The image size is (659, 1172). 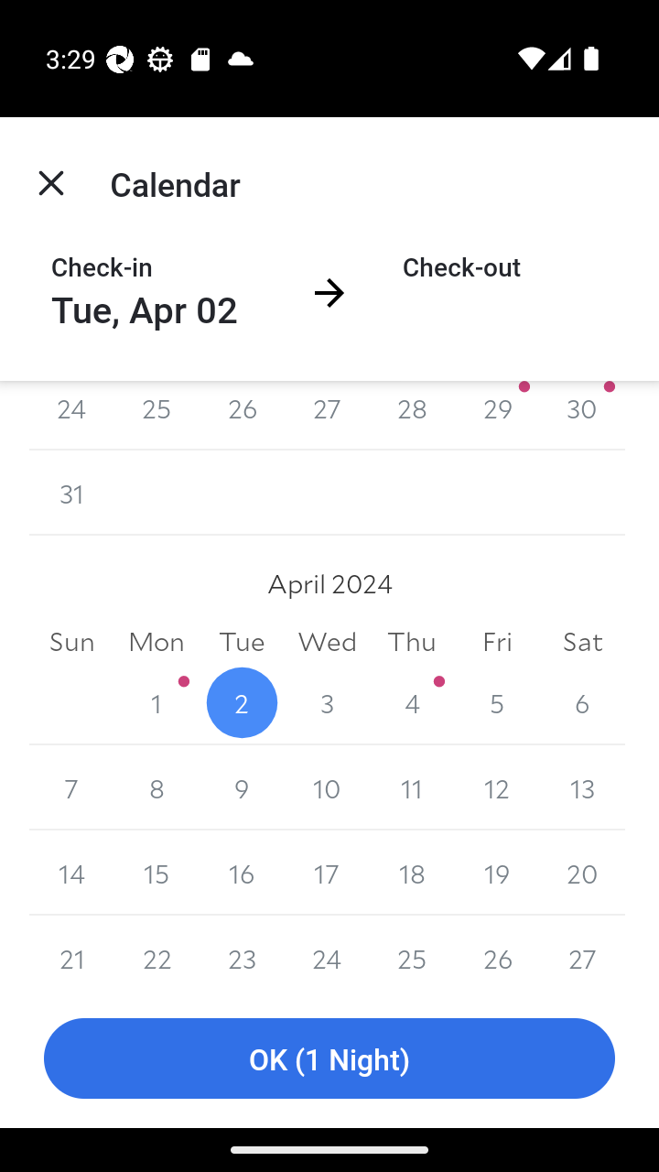 What do you see at coordinates (412, 702) in the screenshot?
I see `4 4 April 2024` at bounding box center [412, 702].